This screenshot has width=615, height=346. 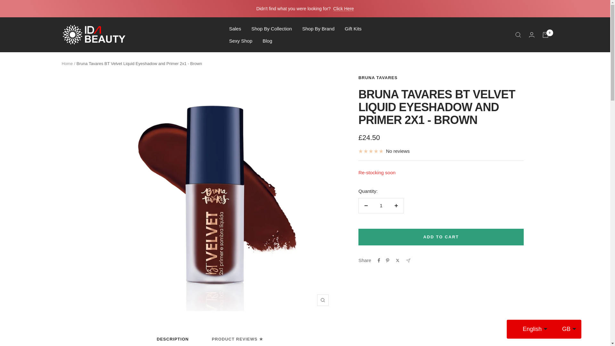 What do you see at coordinates (318, 29) in the screenshot?
I see `Shop By Brand` at bounding box center [318, 29].